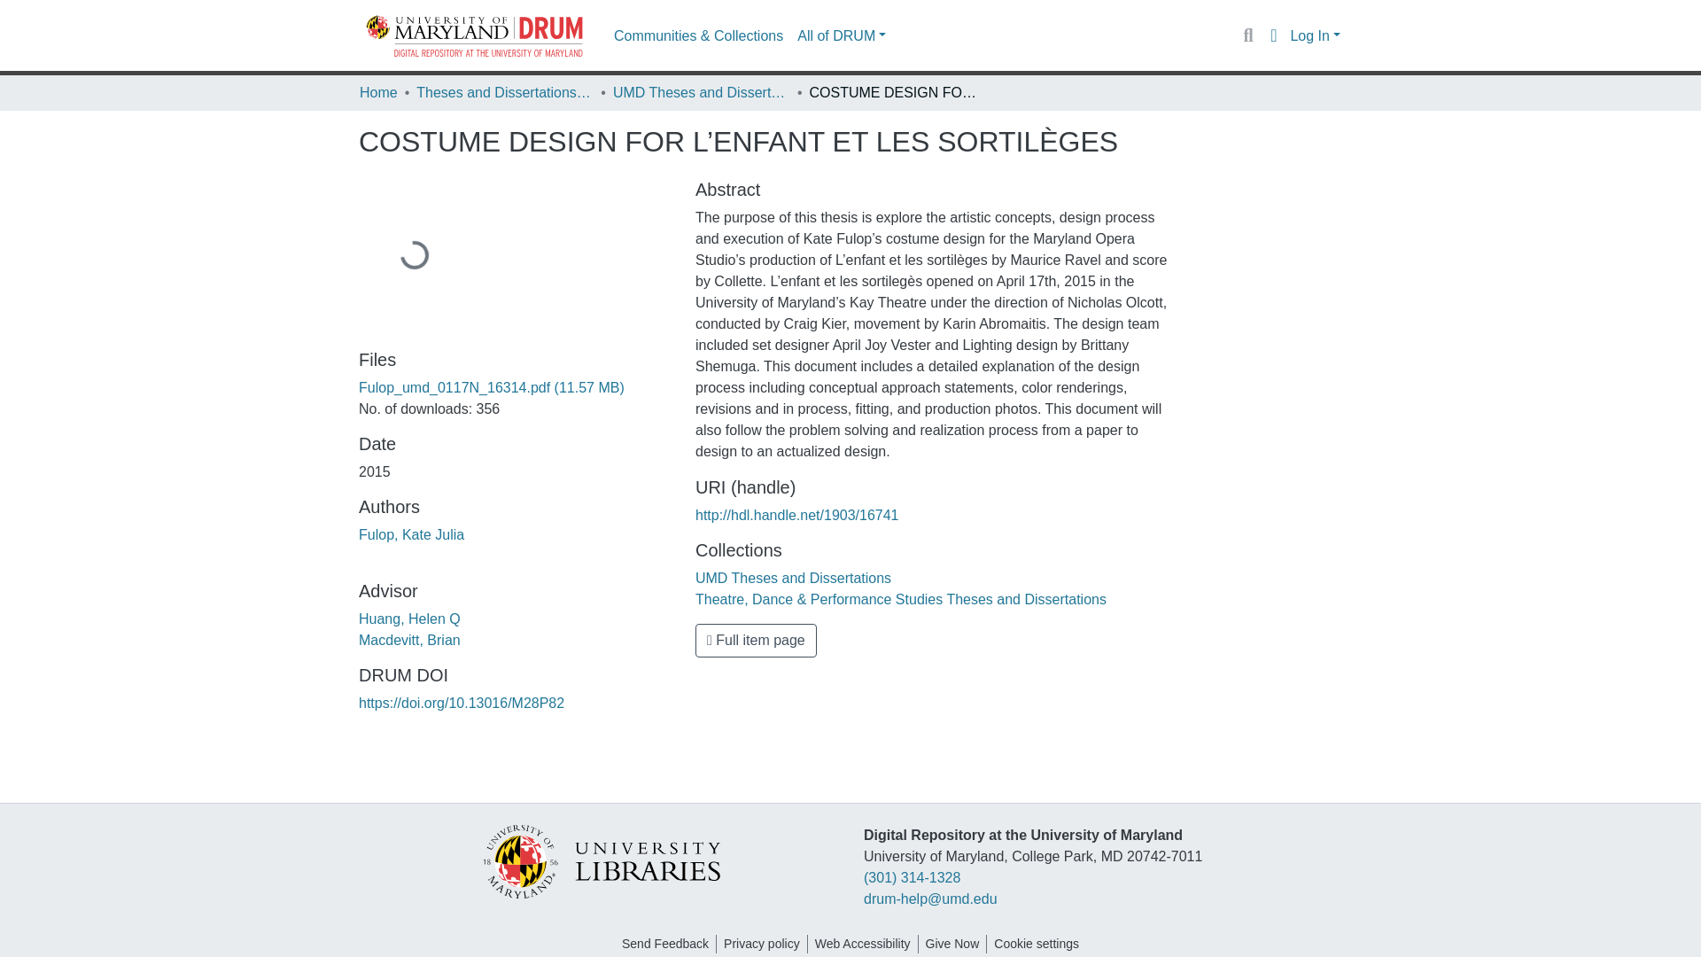 This screenshot has height=957, width=1701. I want to click on Home, so click(378, 92).